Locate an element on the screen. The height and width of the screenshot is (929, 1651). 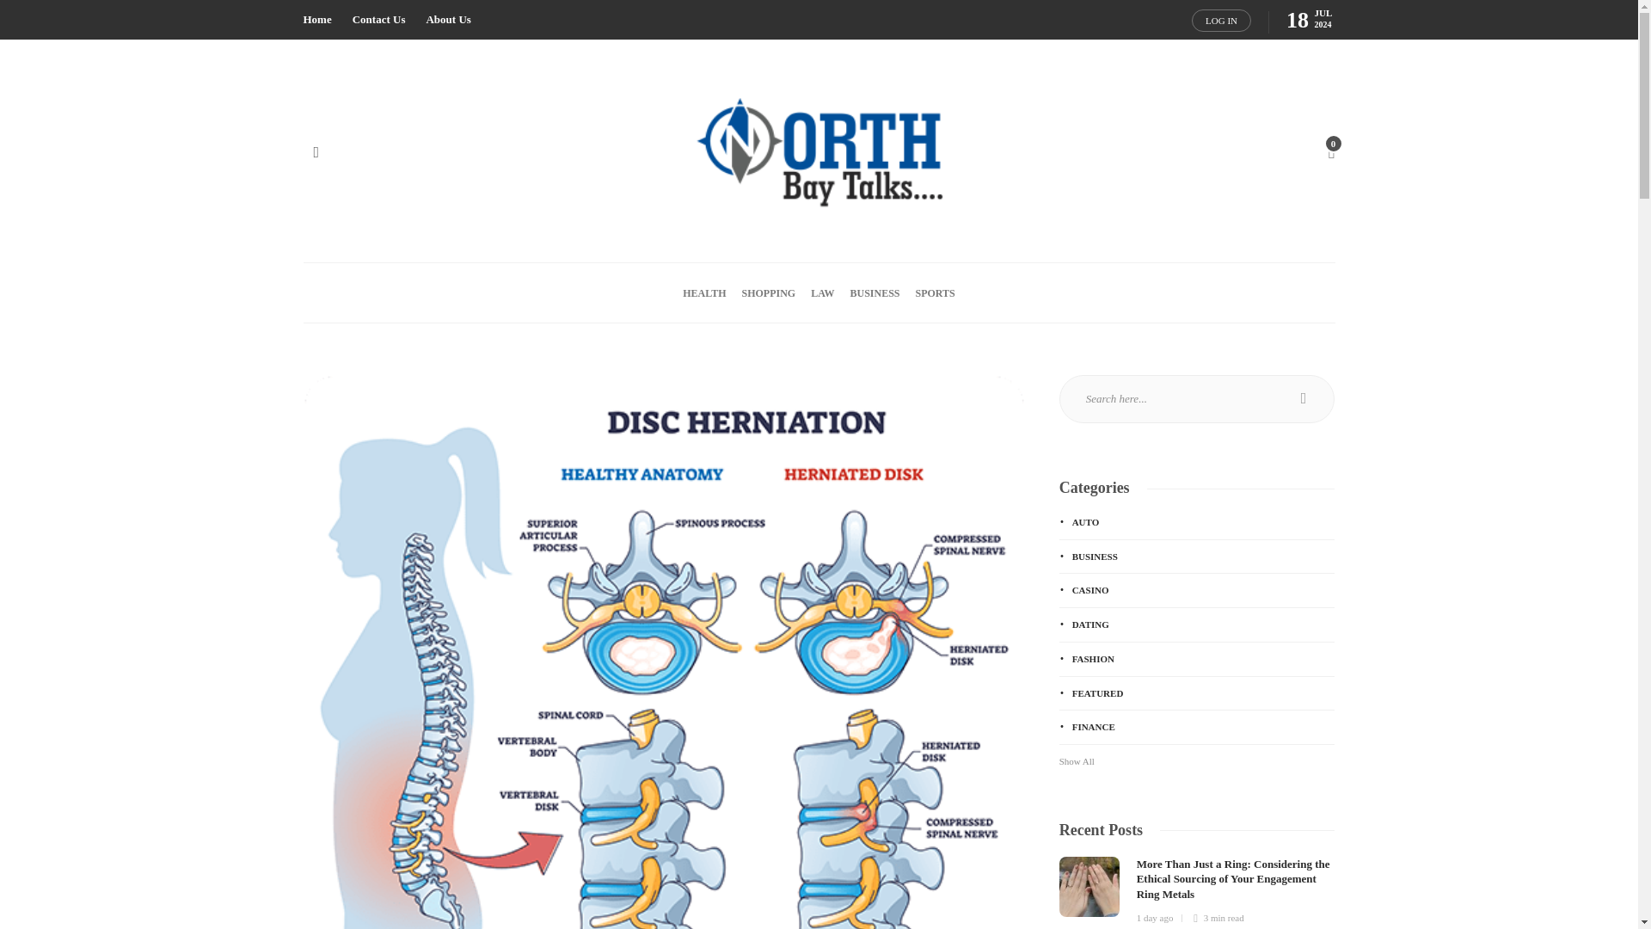
SHOPPING is located at coordinates (769, 292).